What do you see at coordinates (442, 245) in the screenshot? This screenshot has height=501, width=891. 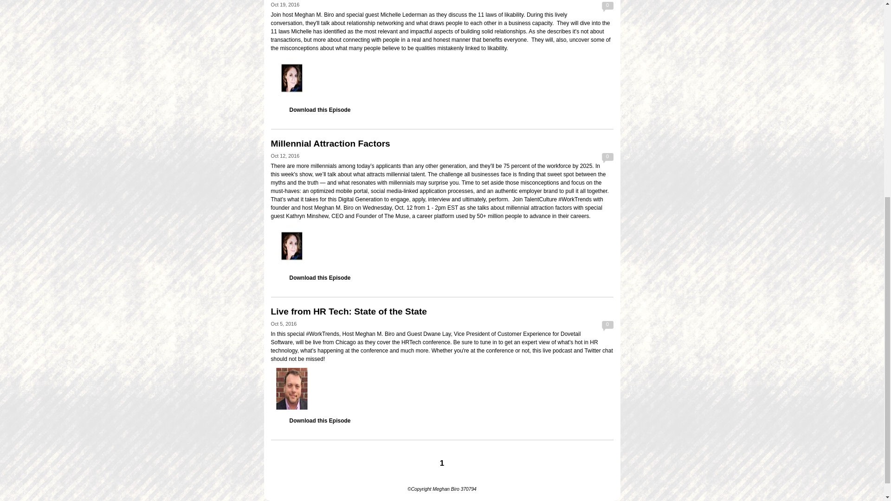 I see `Libsyn Player` at bounding box center [442, 245].